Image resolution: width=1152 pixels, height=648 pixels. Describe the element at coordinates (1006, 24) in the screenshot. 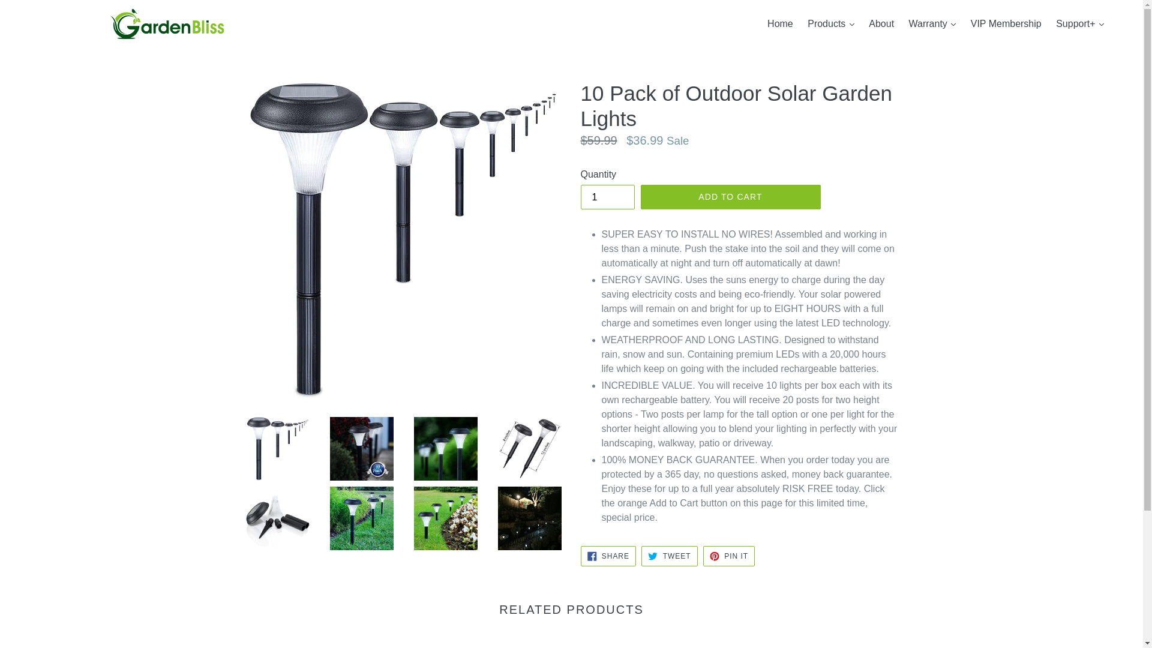

I see `VIP Membership` at that location.